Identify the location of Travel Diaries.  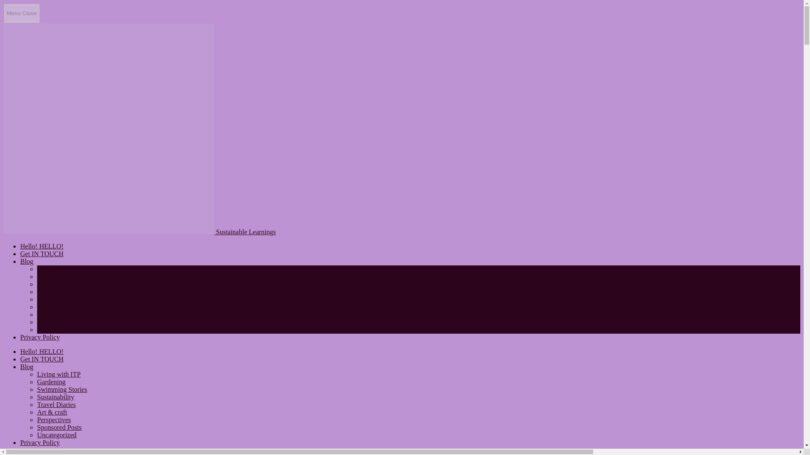
(56, 299).